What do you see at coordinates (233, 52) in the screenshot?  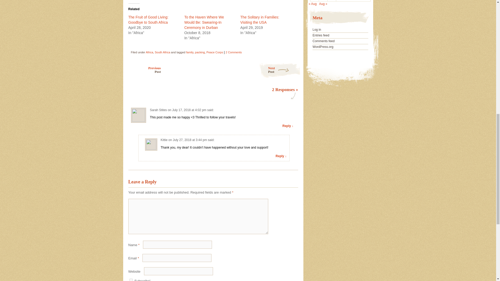 I see `2 Comments` at bounding box center [233, 52].